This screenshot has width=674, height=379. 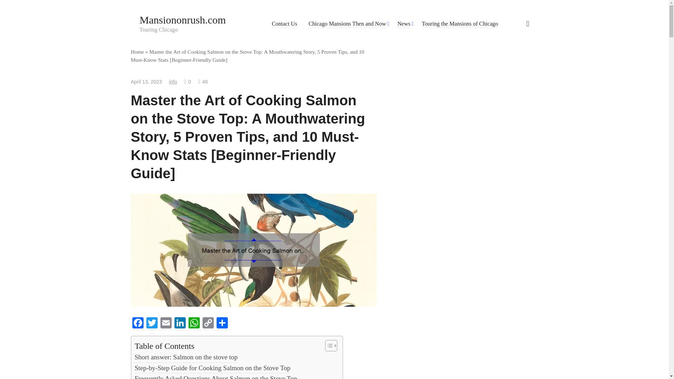 What do you see at coordinates (165, 324) in the screenshot?
I see `Twitter` at bounding box center [165, 324].